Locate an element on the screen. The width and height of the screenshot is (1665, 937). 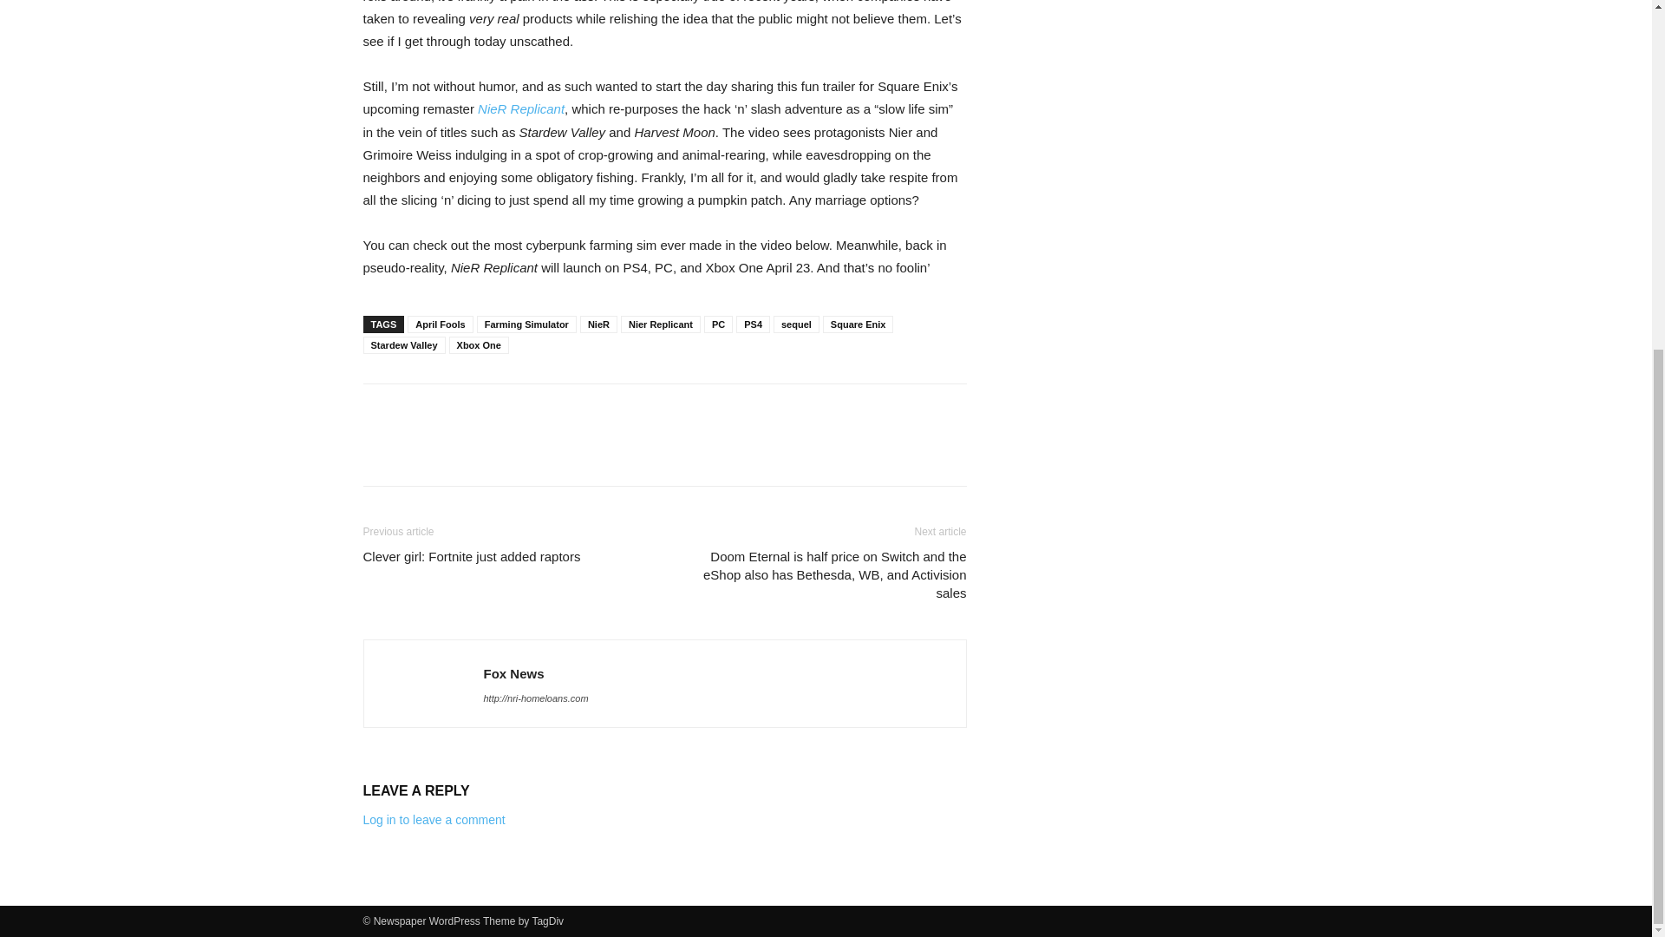
Stardew Valley is located at coordinates (403, 345).